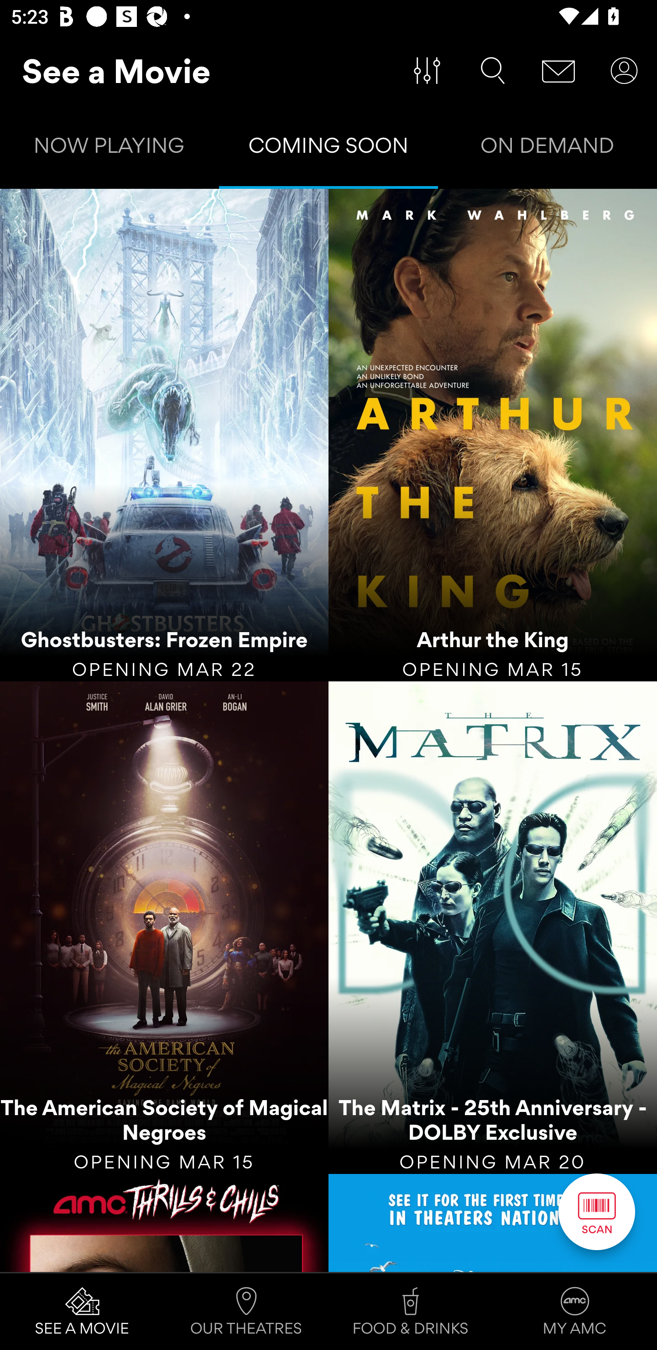  Describe the element at coordinates (597, 1211) in the screenshot. I see `Scan Button` at that location.